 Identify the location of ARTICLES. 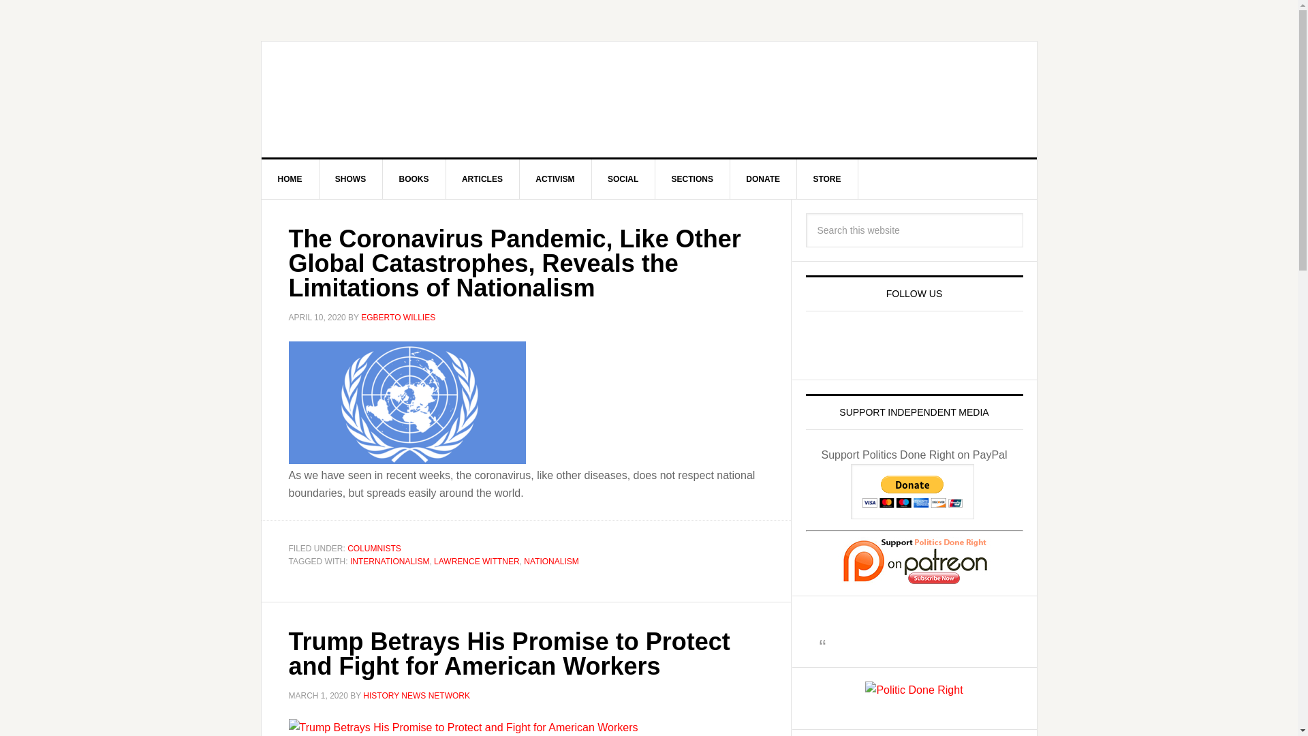
(482, 179).